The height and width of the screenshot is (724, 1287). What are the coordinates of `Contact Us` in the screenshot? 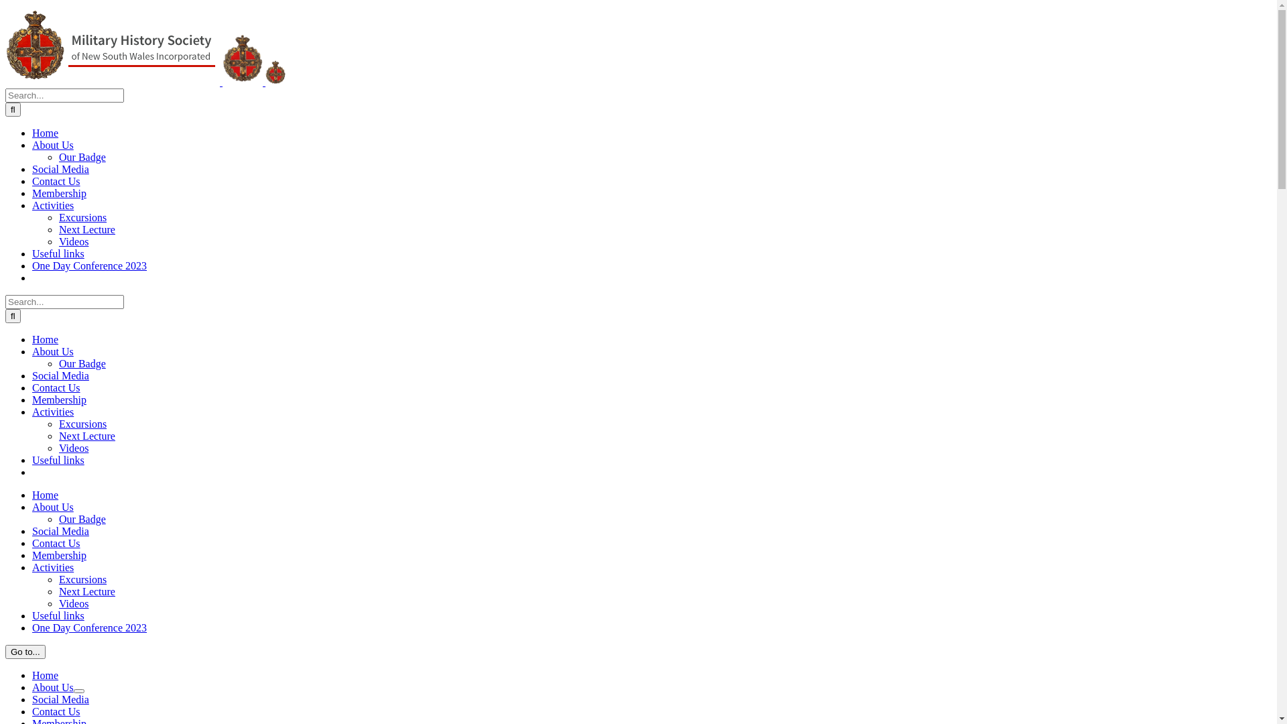 It's located at (56, 387).